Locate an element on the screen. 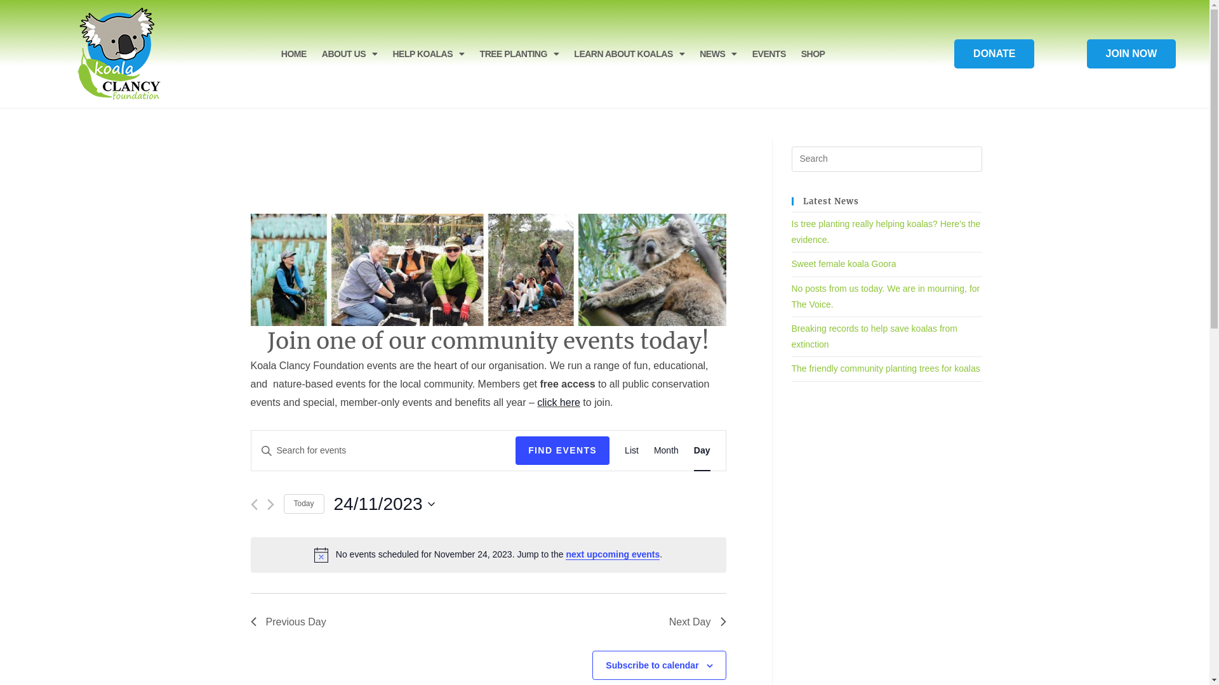  Day is located at coordinates (702, 450).